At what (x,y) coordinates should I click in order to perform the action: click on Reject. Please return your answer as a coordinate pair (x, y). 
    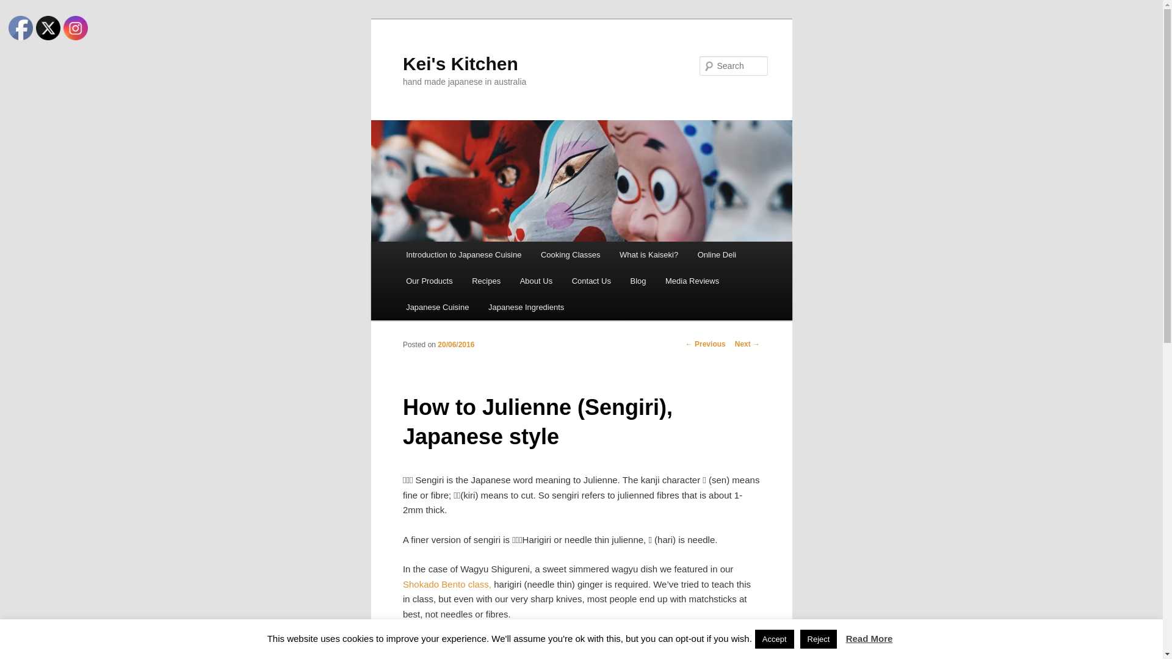
    Looking at the image, I should click on (819, 639).